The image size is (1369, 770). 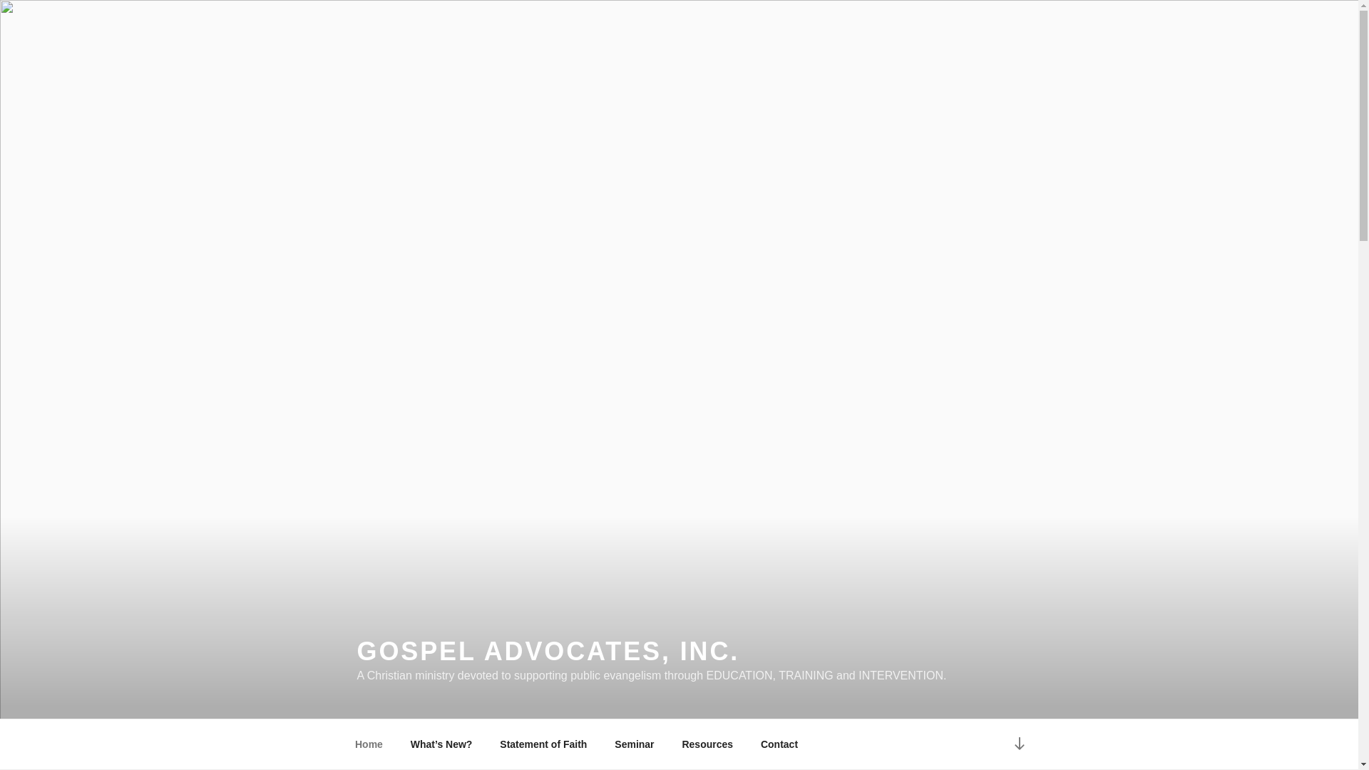 I want to click on Resources, so click(x=707, y=744).